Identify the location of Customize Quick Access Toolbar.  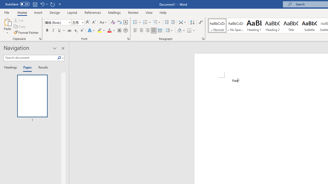
(60, 4).